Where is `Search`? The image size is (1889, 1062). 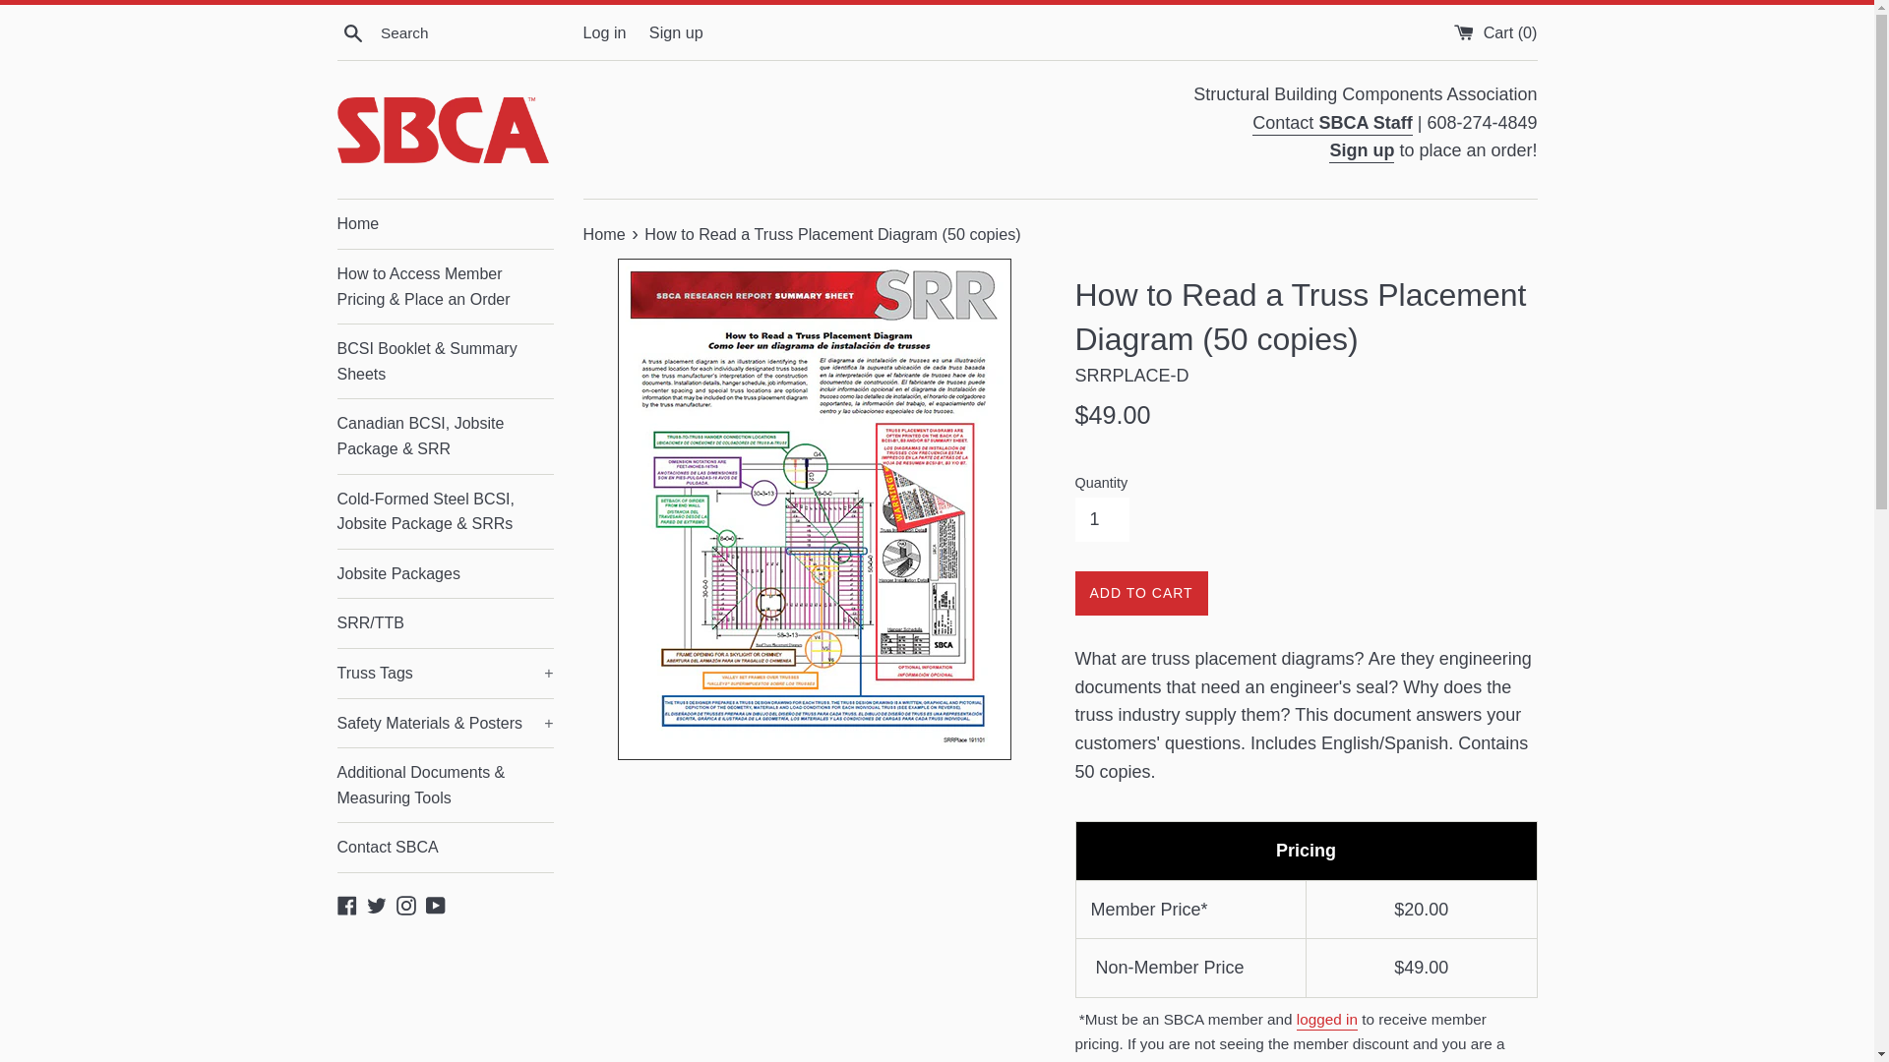 Search is located at coordinates (352, 32).